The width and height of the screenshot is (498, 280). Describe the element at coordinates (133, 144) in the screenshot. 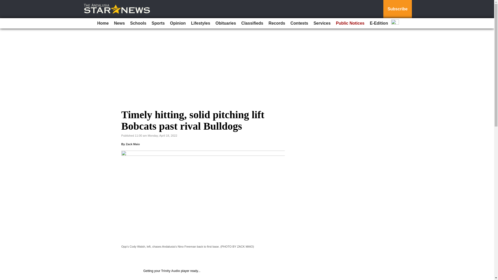

I see `Zack Maio` at that location.